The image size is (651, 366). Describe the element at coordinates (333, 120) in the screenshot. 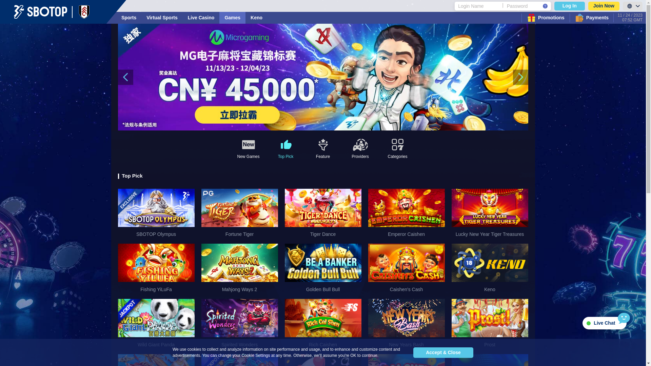

I see `5` at that location.